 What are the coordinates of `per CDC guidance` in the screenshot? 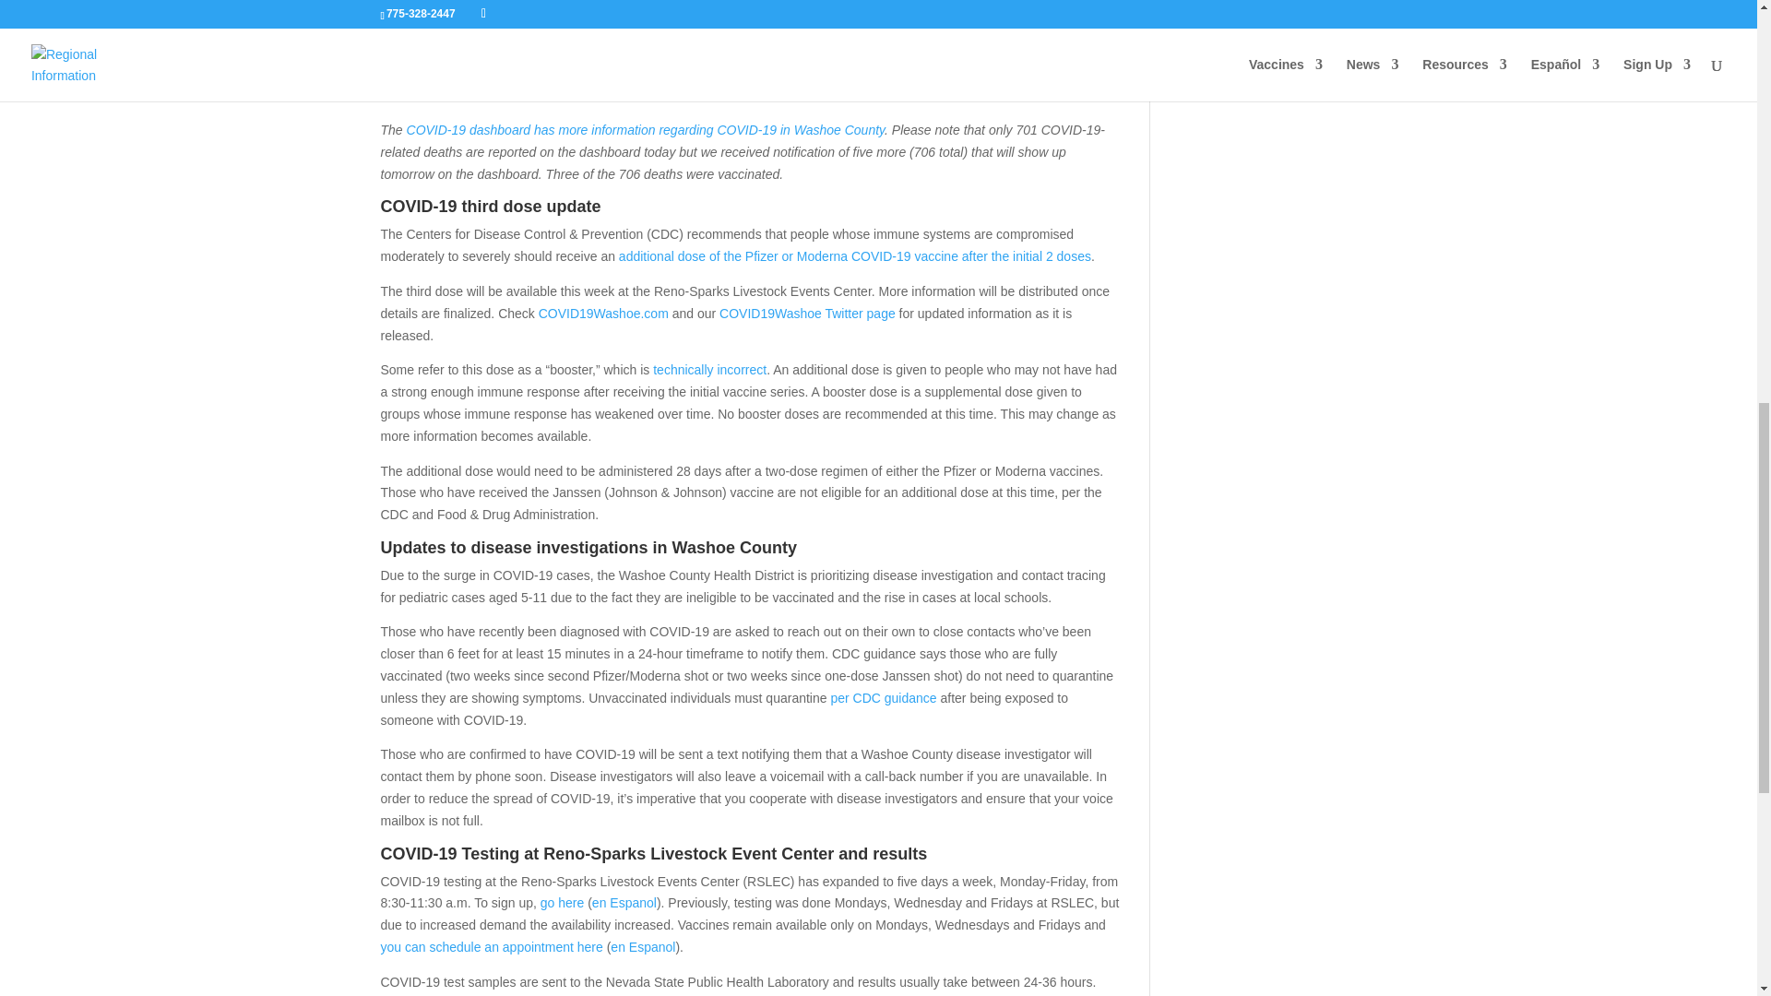 It's located at (884, 697).